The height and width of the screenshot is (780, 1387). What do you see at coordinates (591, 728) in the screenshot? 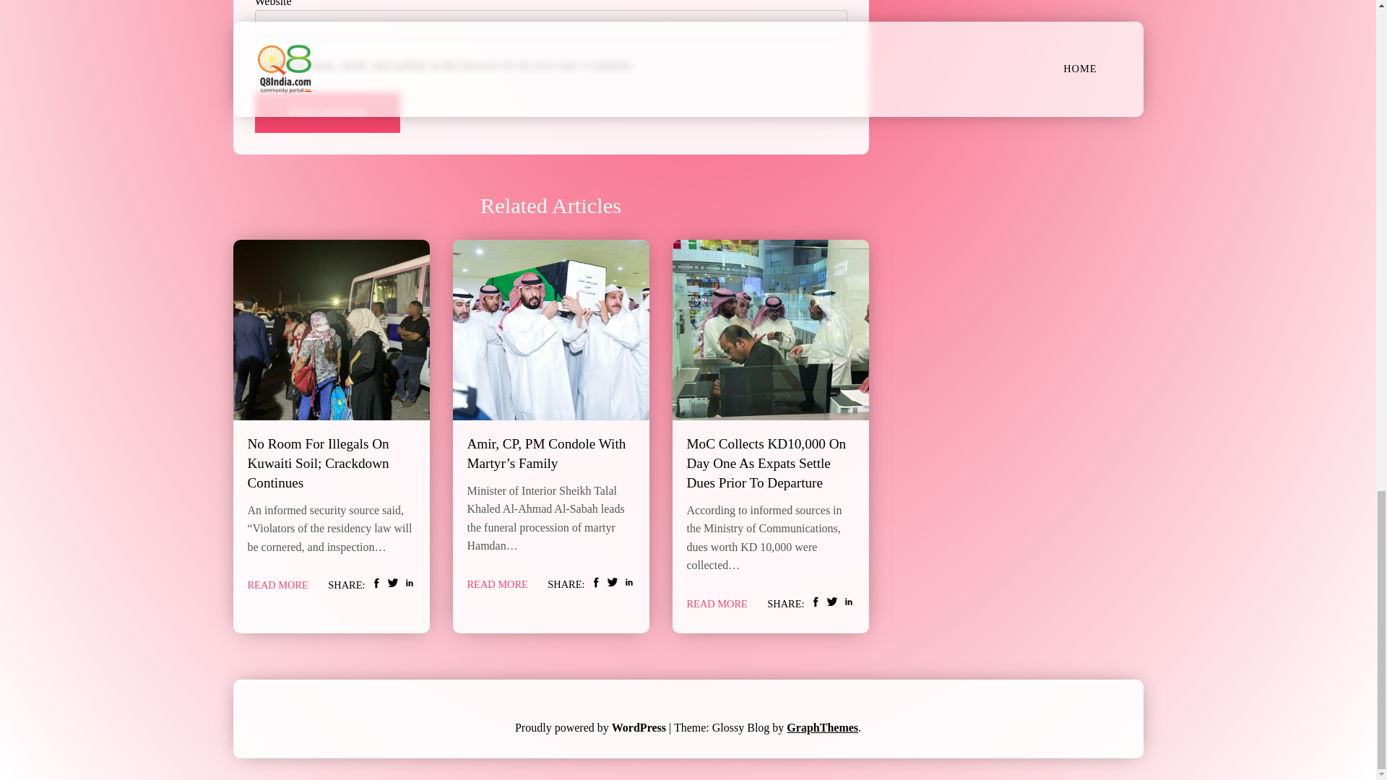
I see `Proudly powered by WordPress` at bounding box center [591, 728].